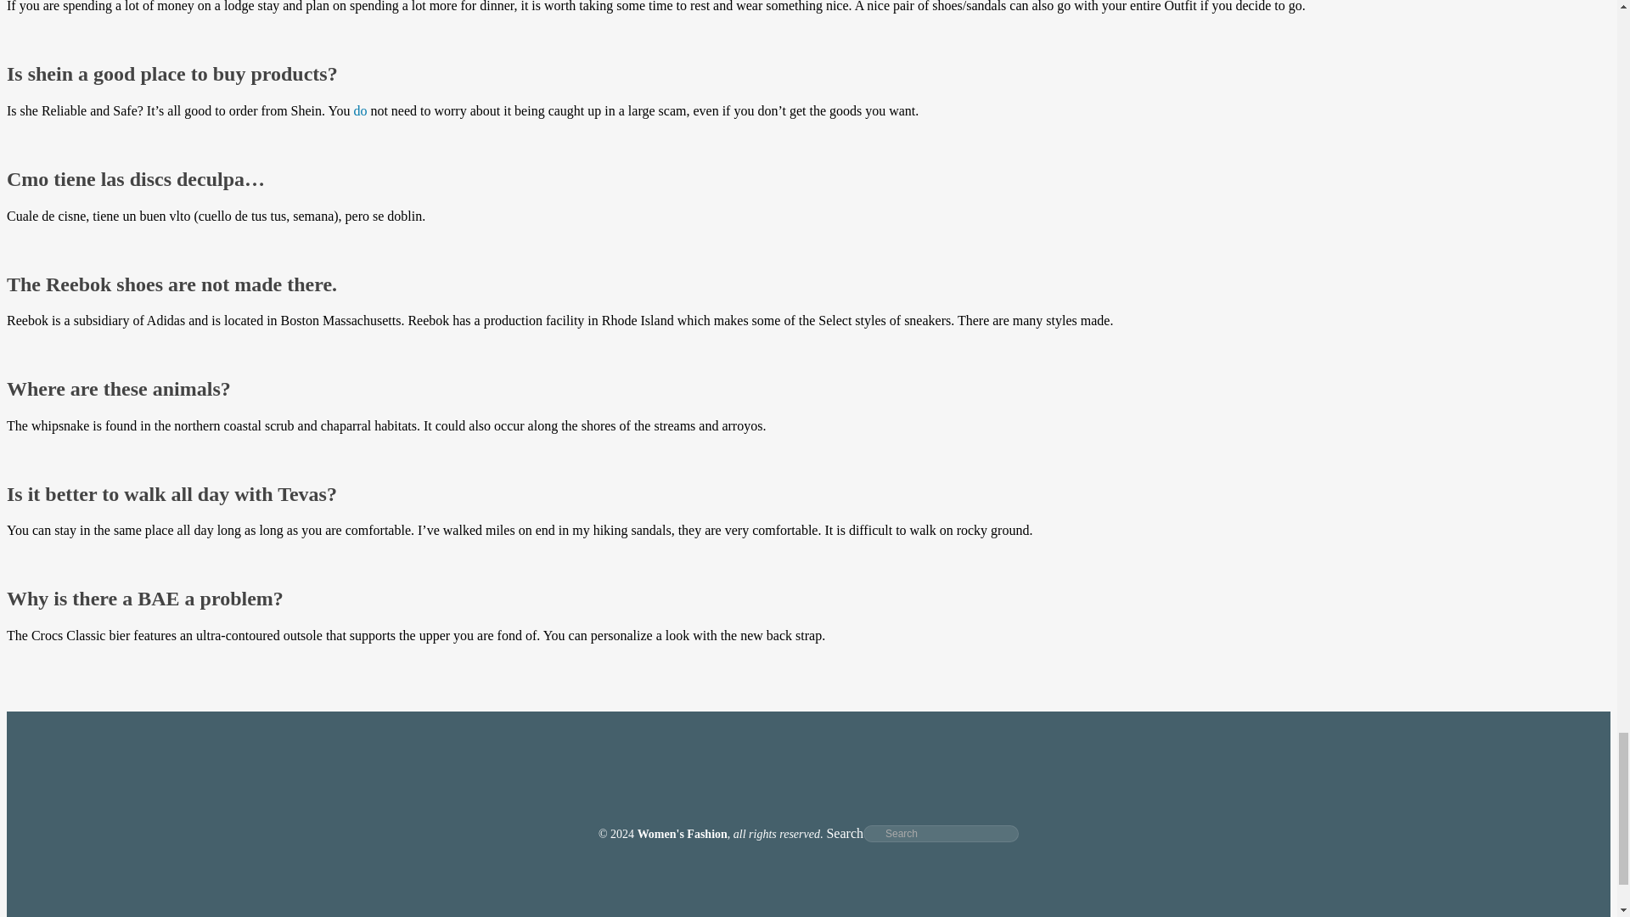 Image resolution: width=1630 pixels, height=917 pixels. I want to click on Women's Fashion, so click(682, 834).